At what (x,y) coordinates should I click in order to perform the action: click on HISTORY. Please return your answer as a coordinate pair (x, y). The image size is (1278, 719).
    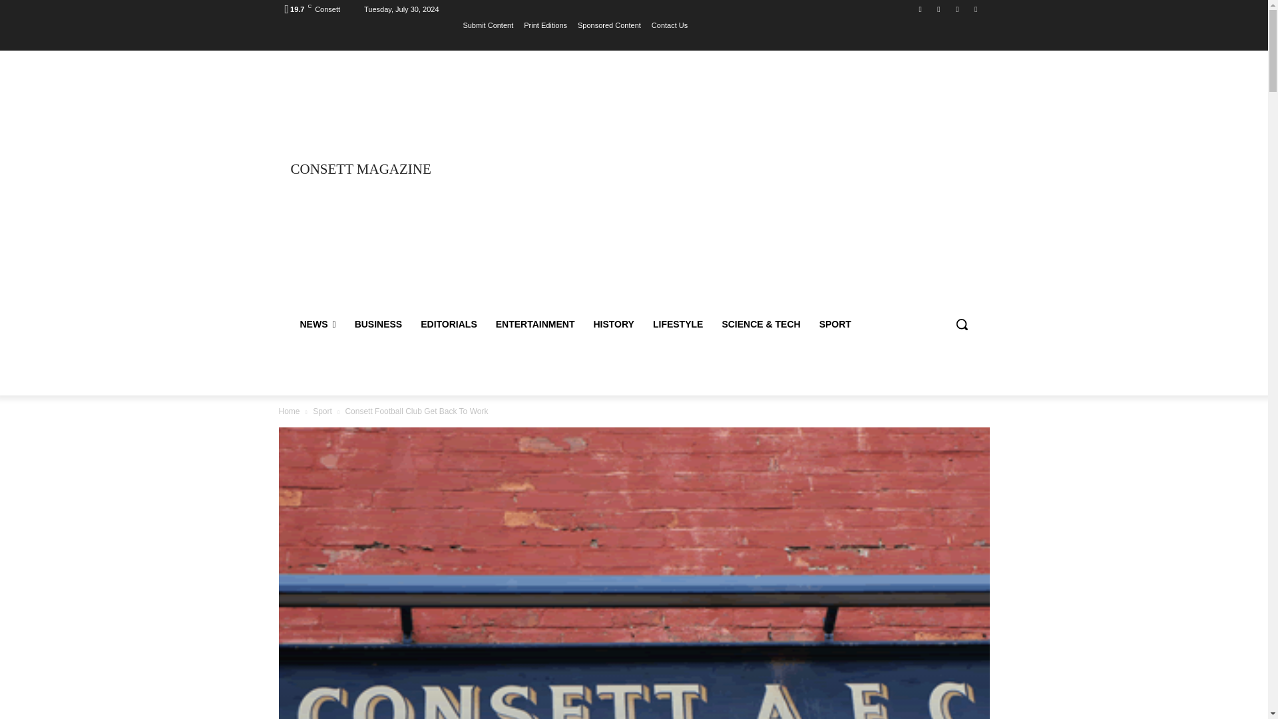
    Looking at the image, I should click on (613, 324).